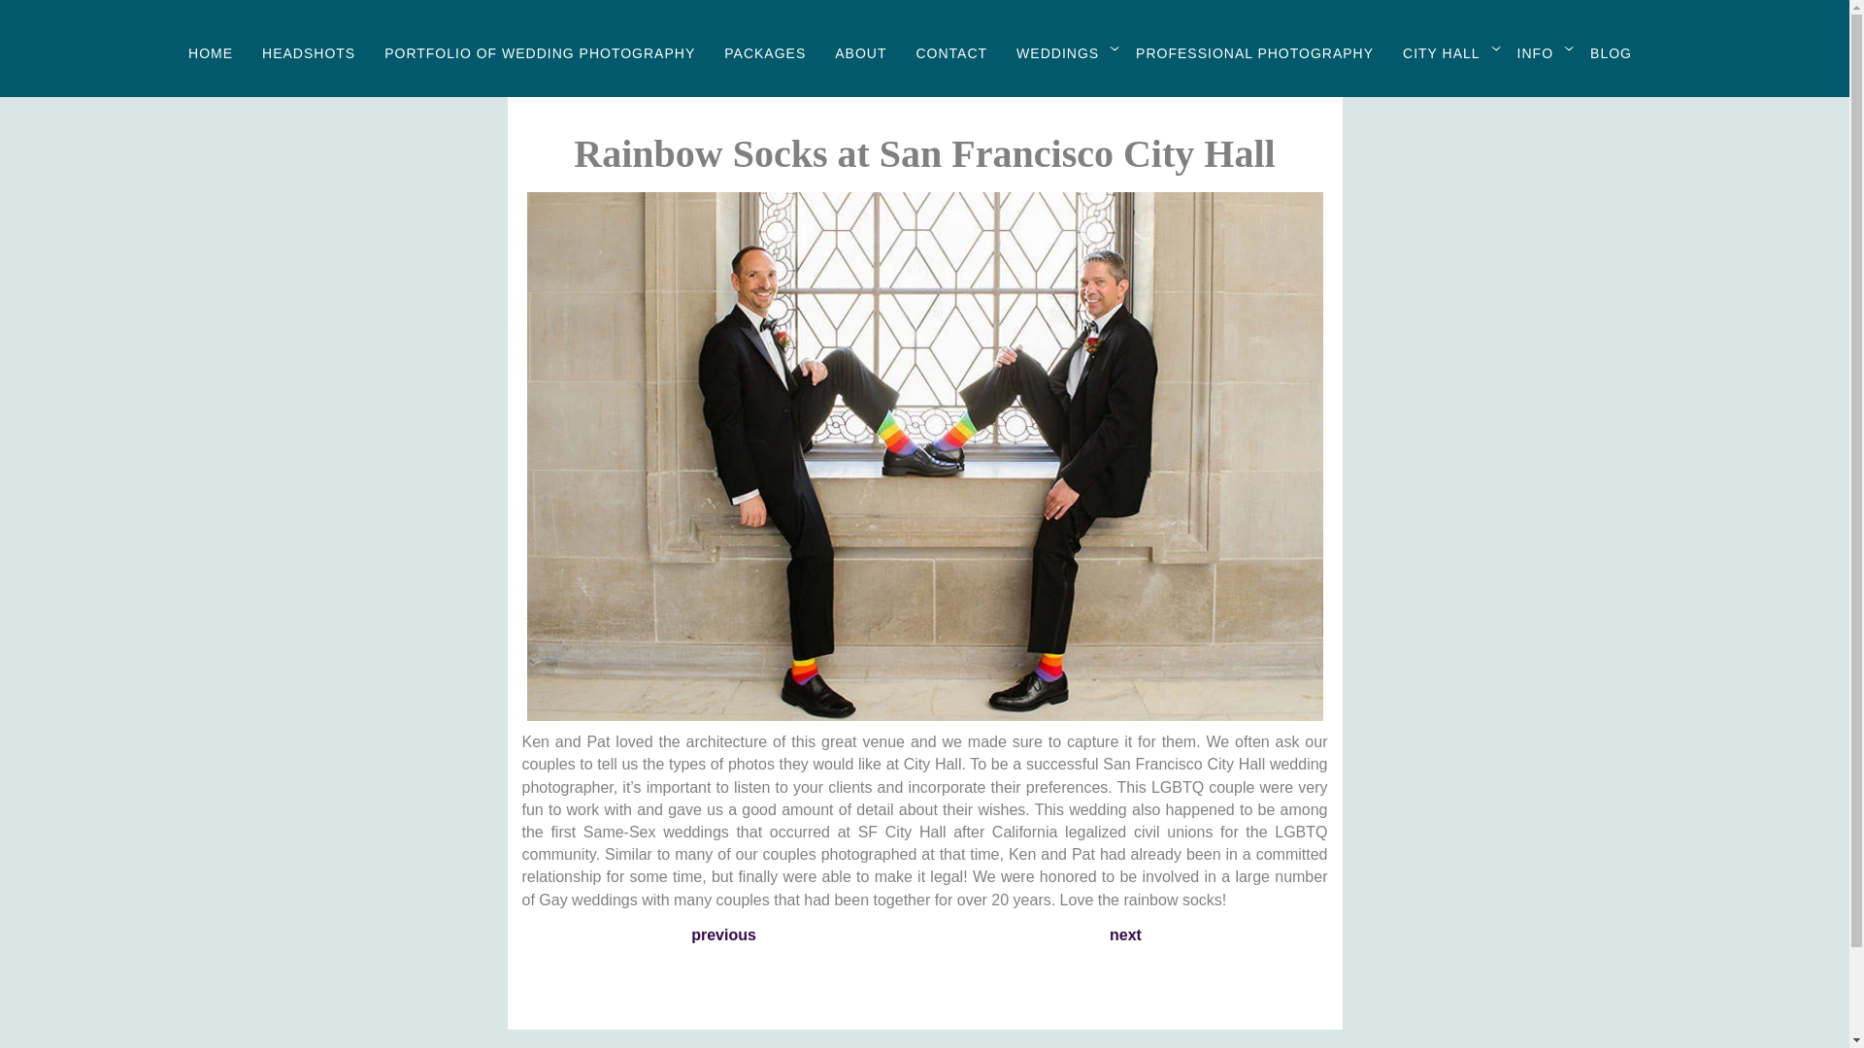  Describe the element at coordinates (860, 52) in the screenshot. I see `ABOUT` at that location.